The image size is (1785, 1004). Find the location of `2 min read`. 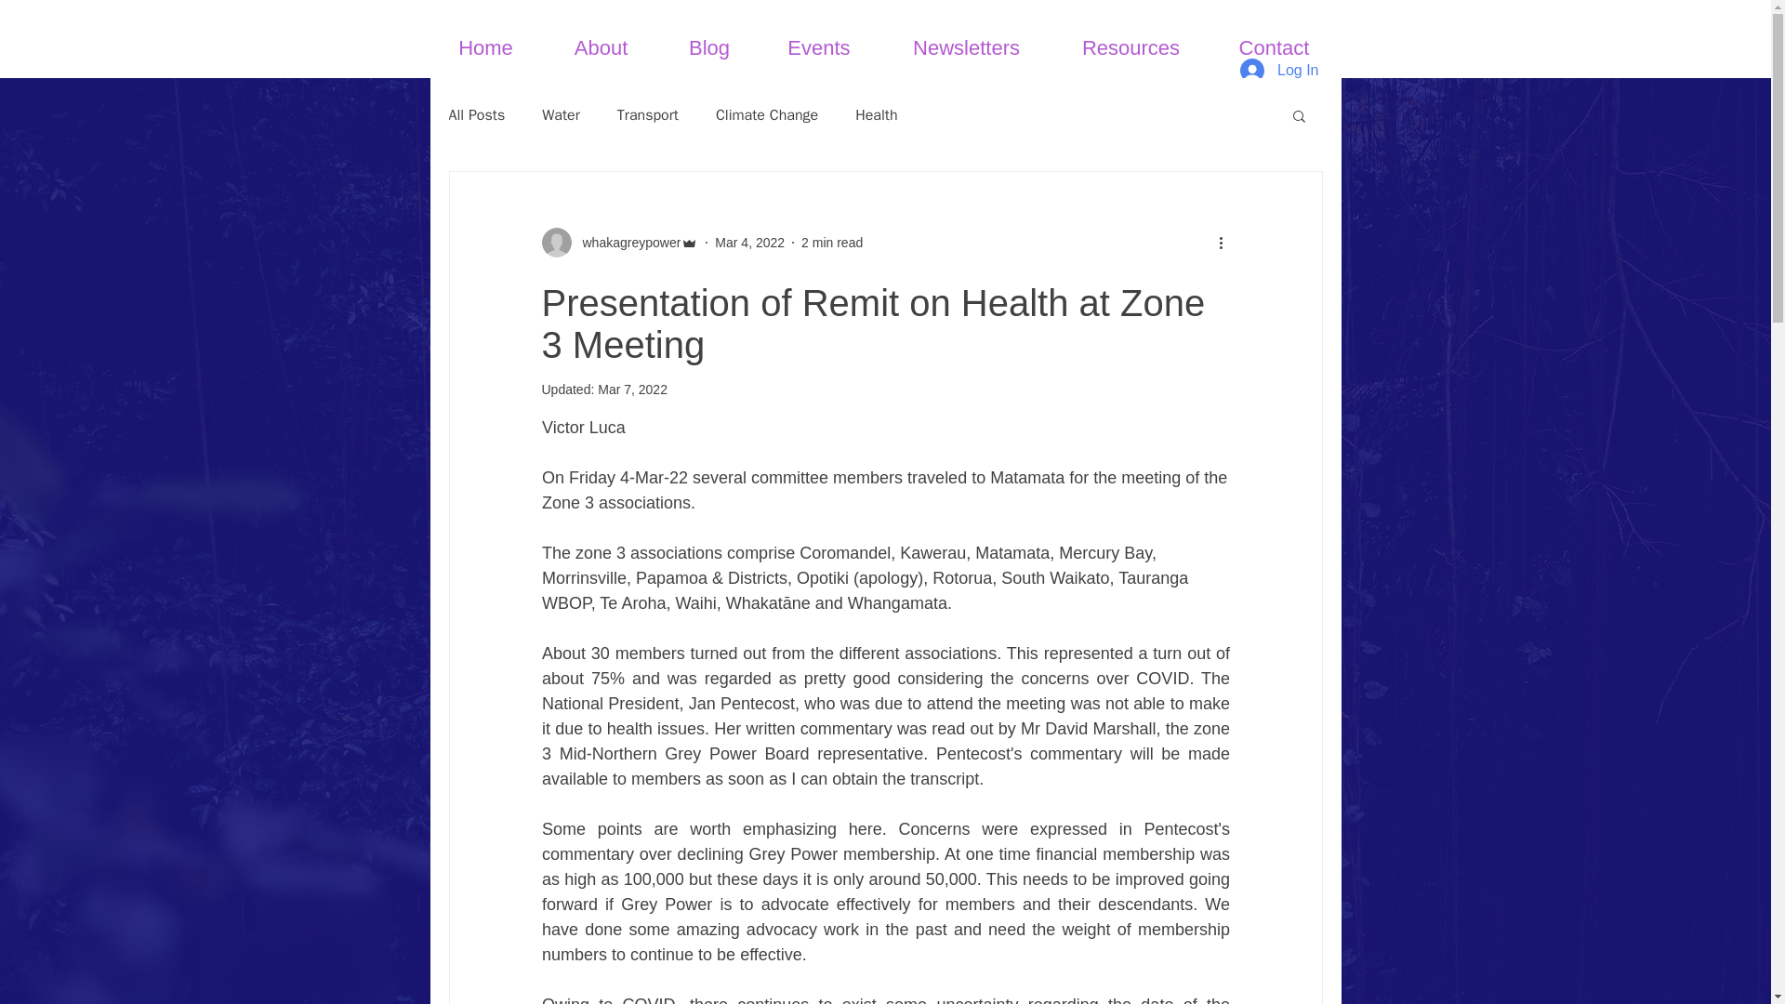

2 min read is located at coordinates (831, 241).